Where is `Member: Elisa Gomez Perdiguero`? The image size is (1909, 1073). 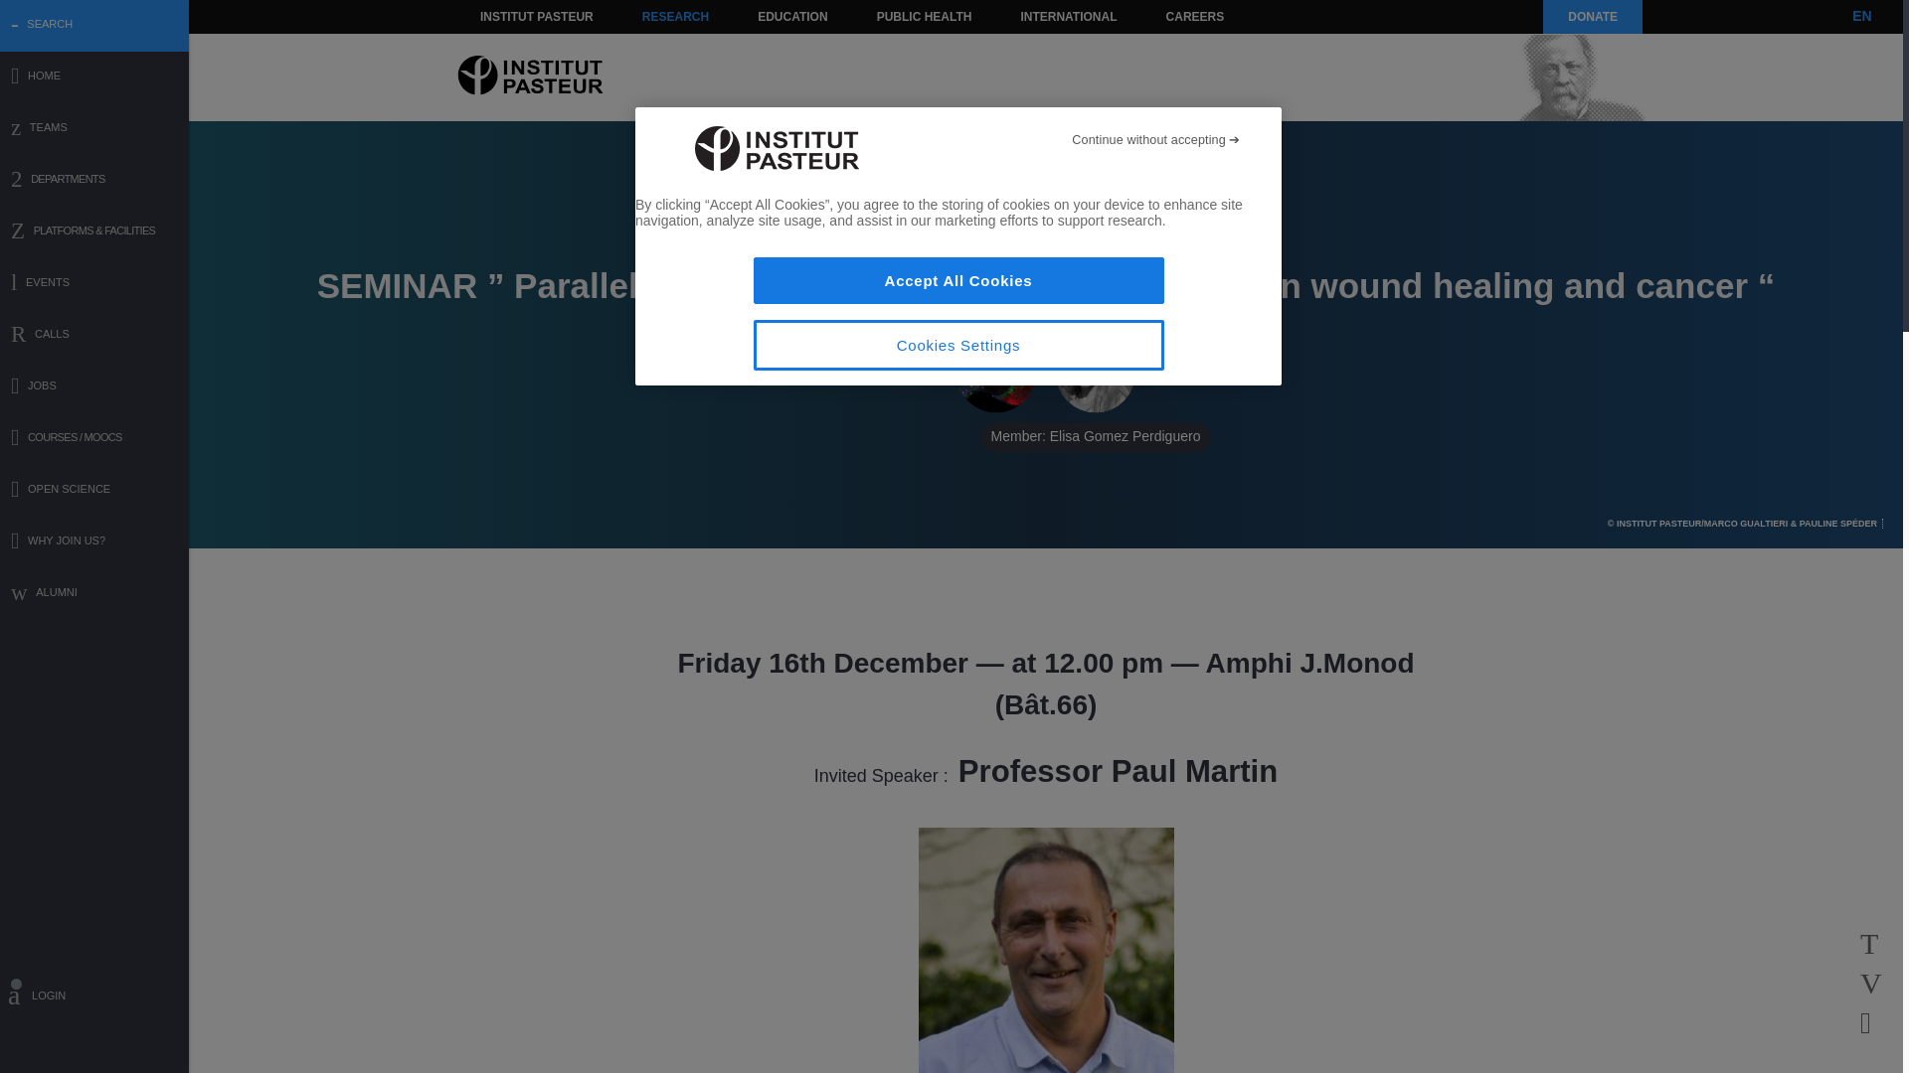
Member: Elisa Gomez Perdiguero is located at coordinates (1096, 372).